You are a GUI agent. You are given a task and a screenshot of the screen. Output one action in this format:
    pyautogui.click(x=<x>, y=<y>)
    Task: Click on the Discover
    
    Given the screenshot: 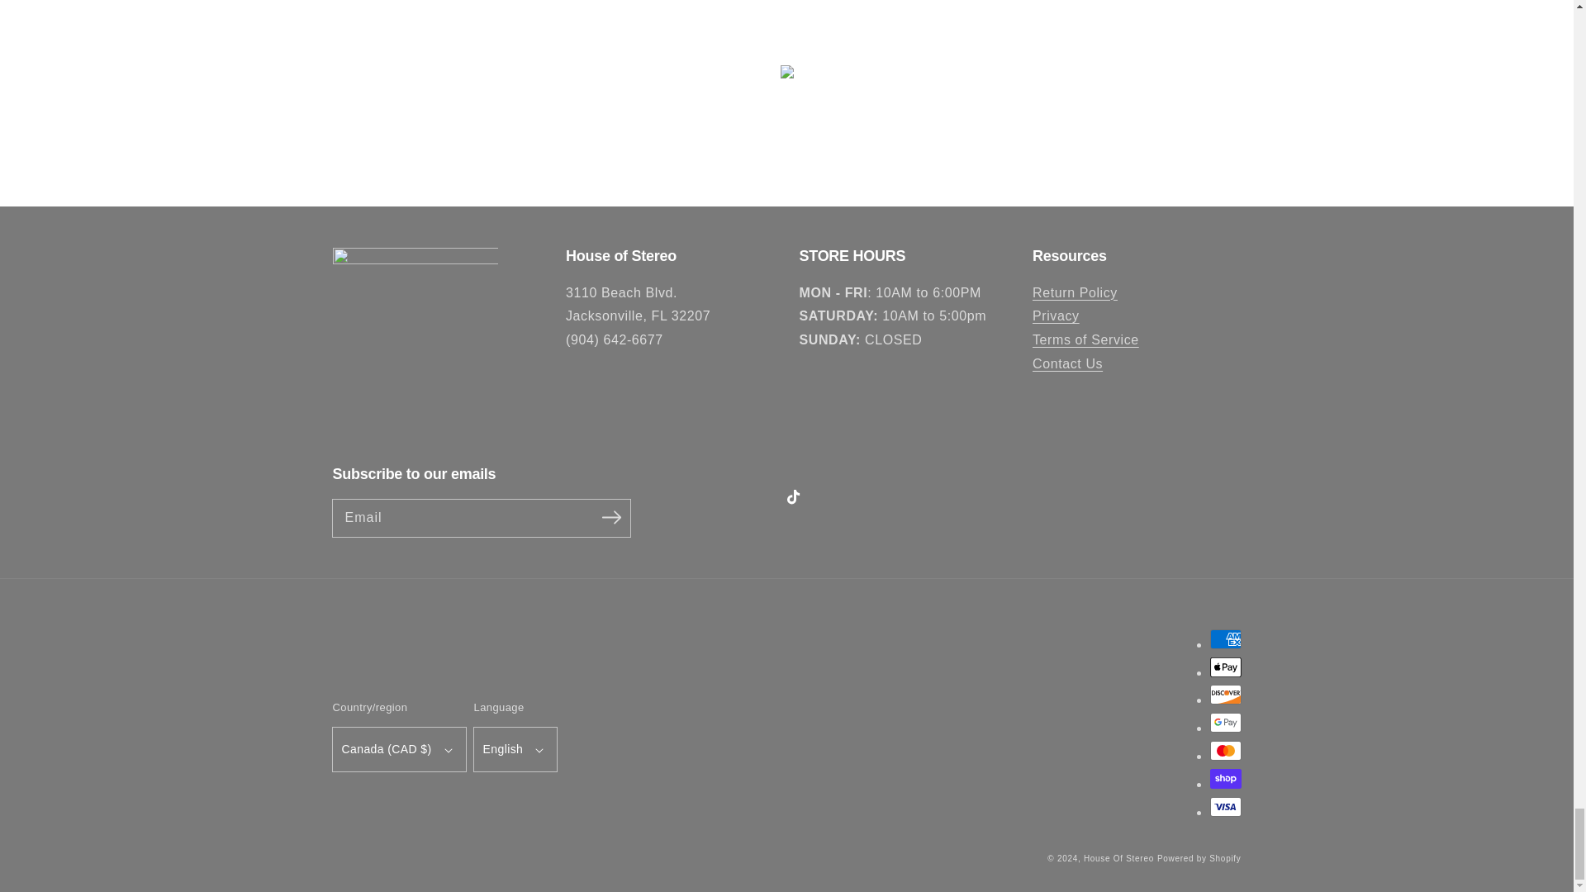 What is the action you would take?
    pyautogui.click(x=1224, y=695)
    